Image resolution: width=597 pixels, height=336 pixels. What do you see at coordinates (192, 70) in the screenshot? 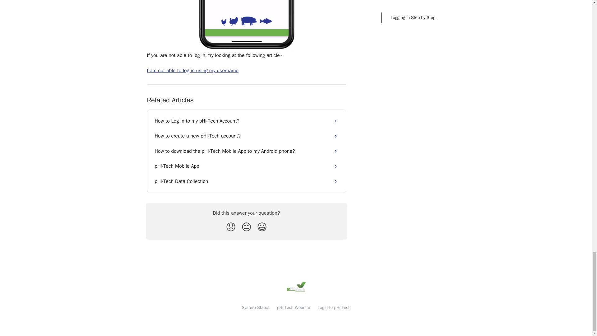
I see `I am not able to log in using my username` at bounding box center [192, 70].